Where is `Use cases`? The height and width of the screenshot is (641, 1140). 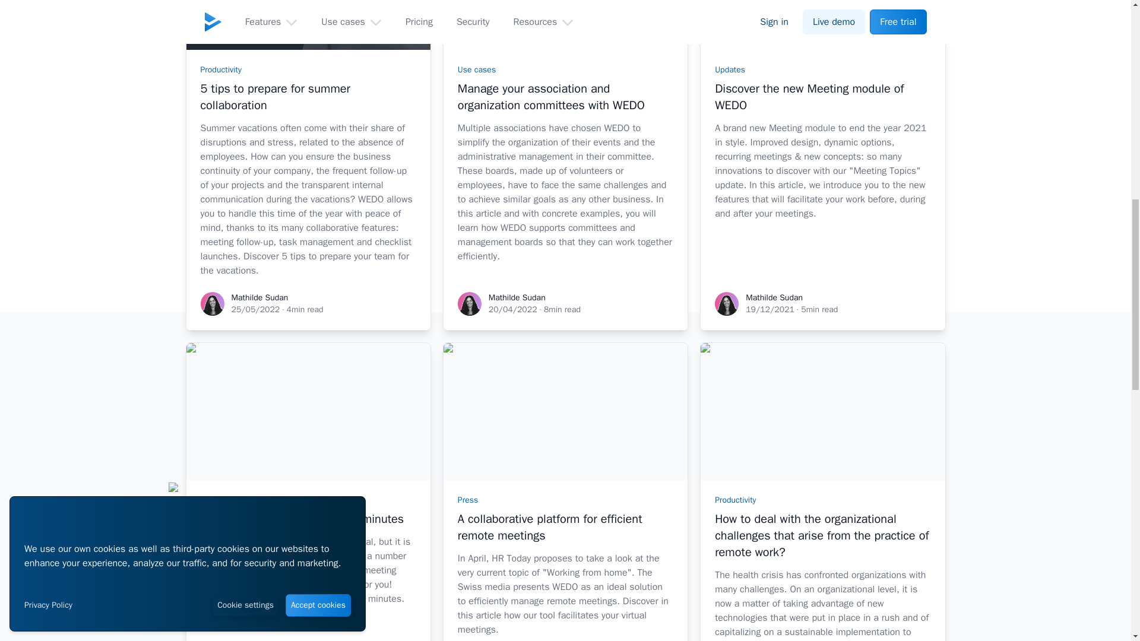 Use cases is located at coordinates (477, 70).